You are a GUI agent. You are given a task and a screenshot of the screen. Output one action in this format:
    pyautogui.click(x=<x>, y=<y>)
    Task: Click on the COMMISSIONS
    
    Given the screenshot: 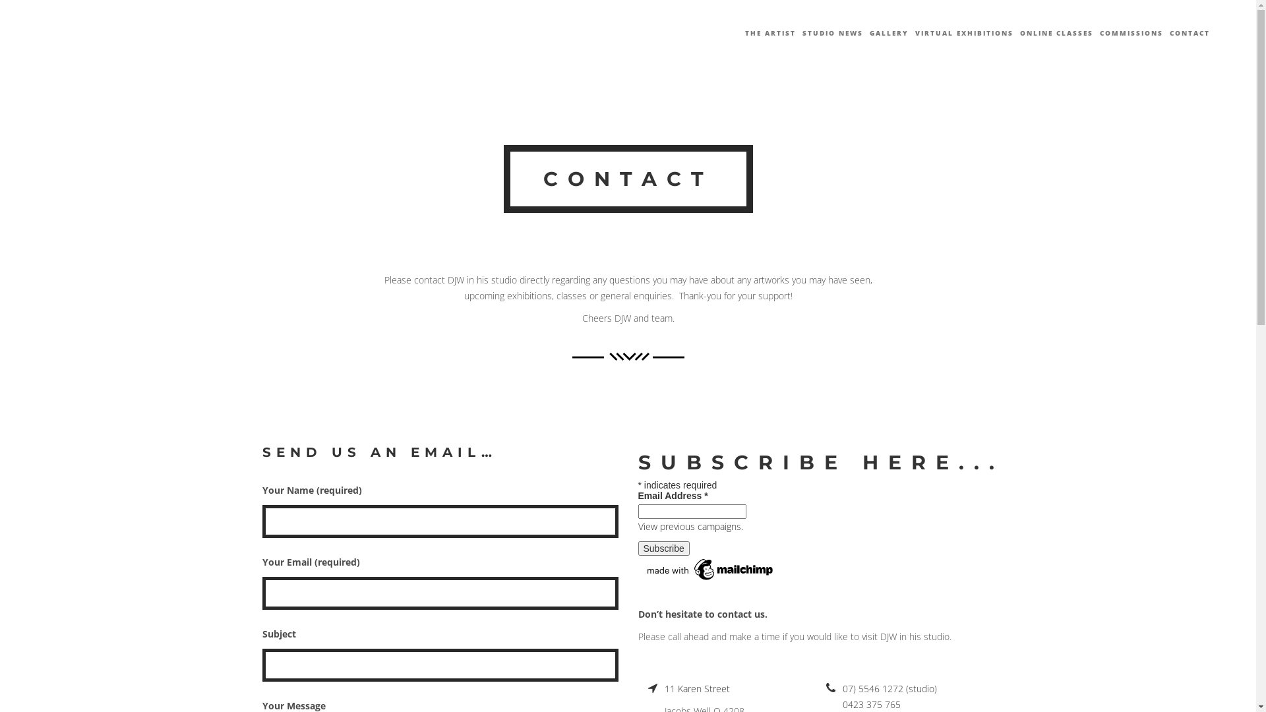 What is the action you would take?
    pyautogui.click(x=1131, y=33)
    